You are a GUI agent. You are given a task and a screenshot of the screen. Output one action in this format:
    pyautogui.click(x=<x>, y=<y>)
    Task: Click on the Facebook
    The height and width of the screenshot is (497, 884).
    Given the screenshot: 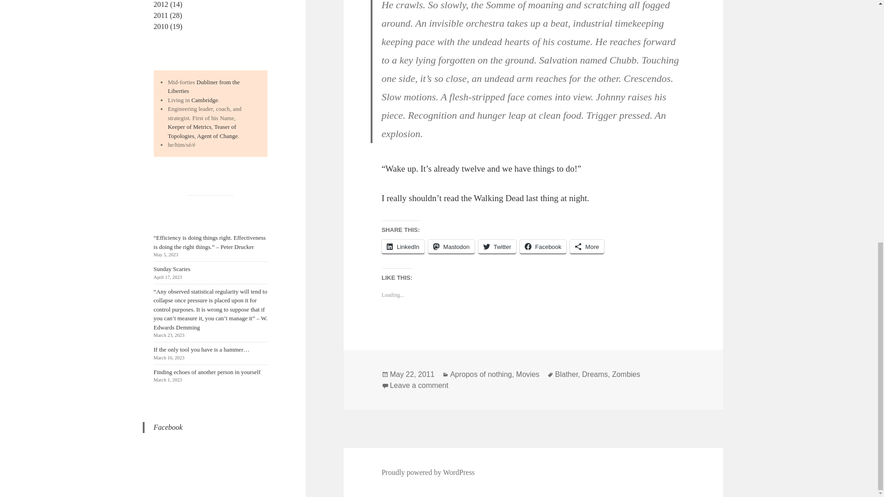 What is the action you would take?
    pyautogui.click(x=169, y=427)
    